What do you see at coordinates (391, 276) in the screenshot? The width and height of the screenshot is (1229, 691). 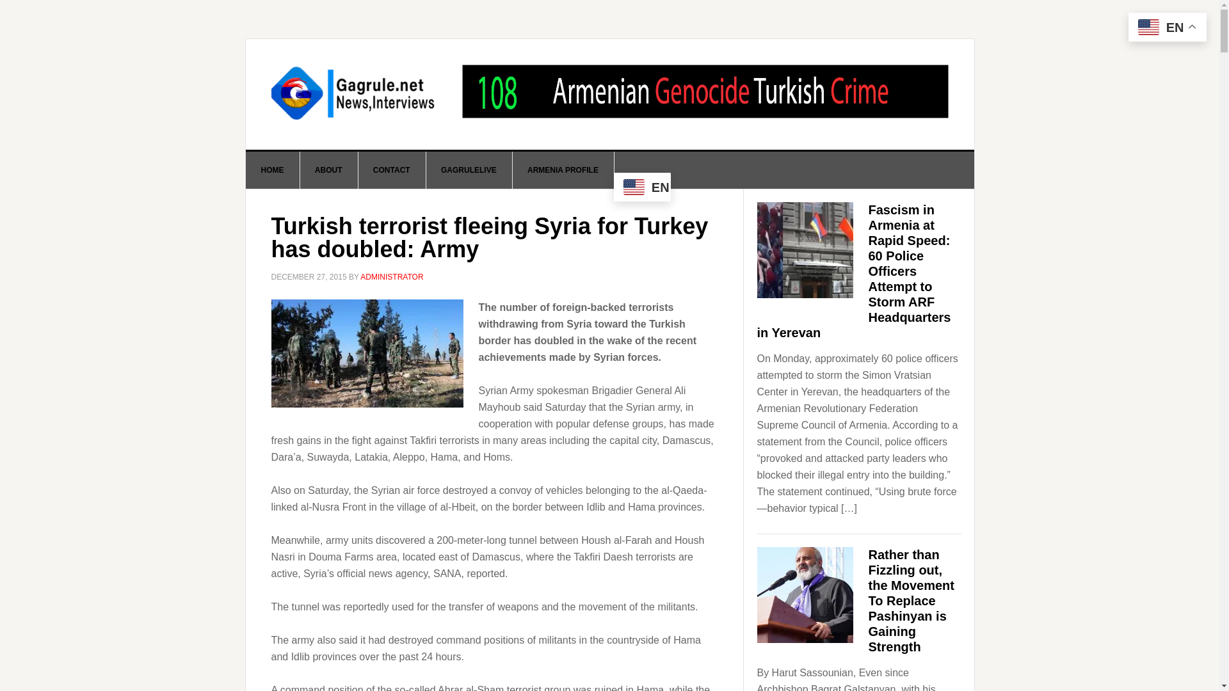 I see `ADMINISTRATOR` at bounding box center [391, 276].